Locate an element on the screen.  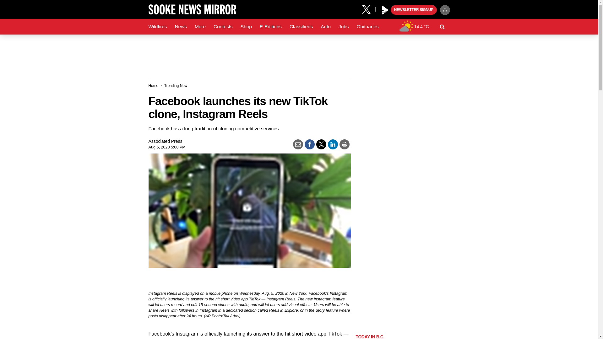
Play is located at coordinates (385, 10).